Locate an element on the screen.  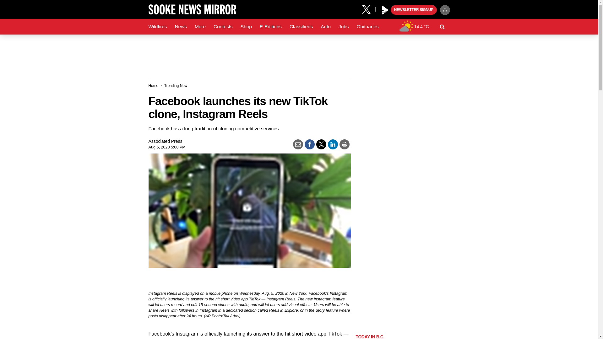
Play is located at coordinates (385, 10).